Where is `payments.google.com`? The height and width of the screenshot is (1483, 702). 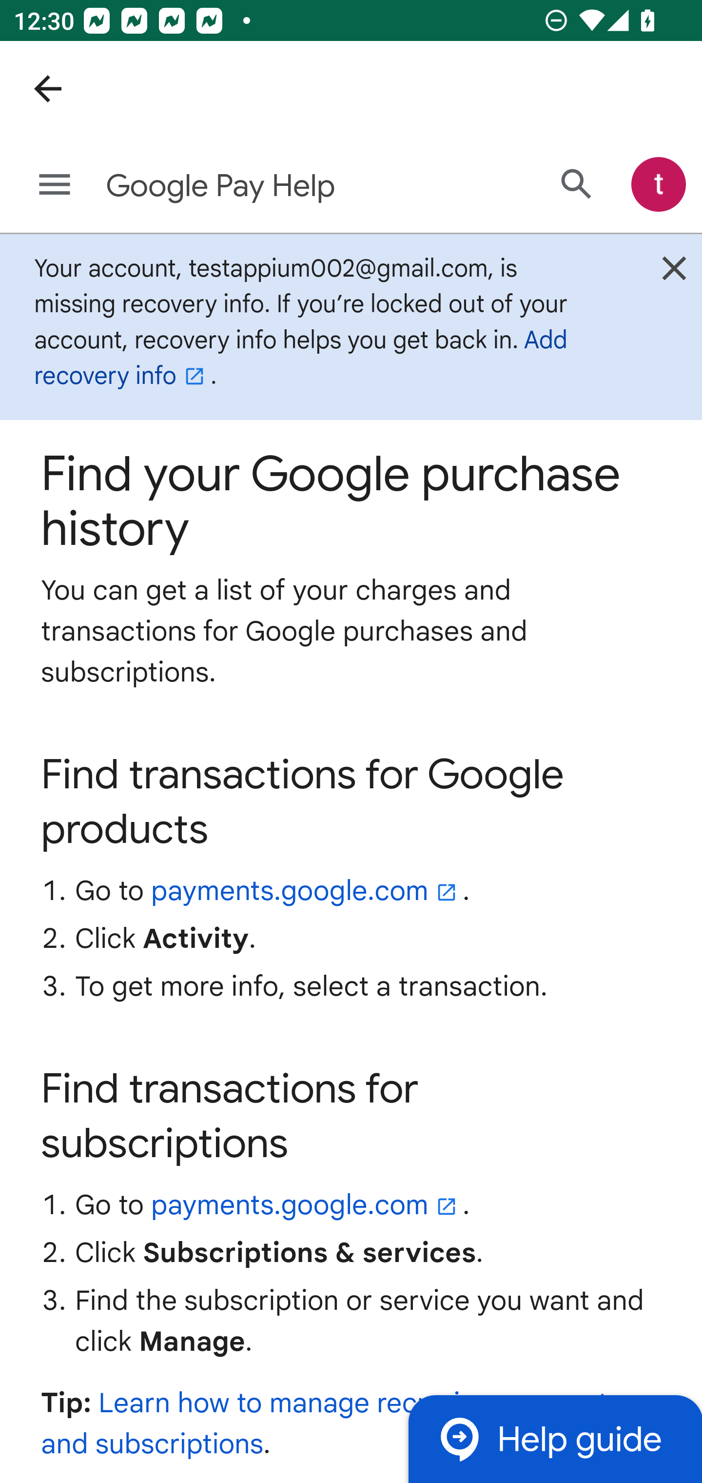
payments.google.com is located at coordinates (307, 891).